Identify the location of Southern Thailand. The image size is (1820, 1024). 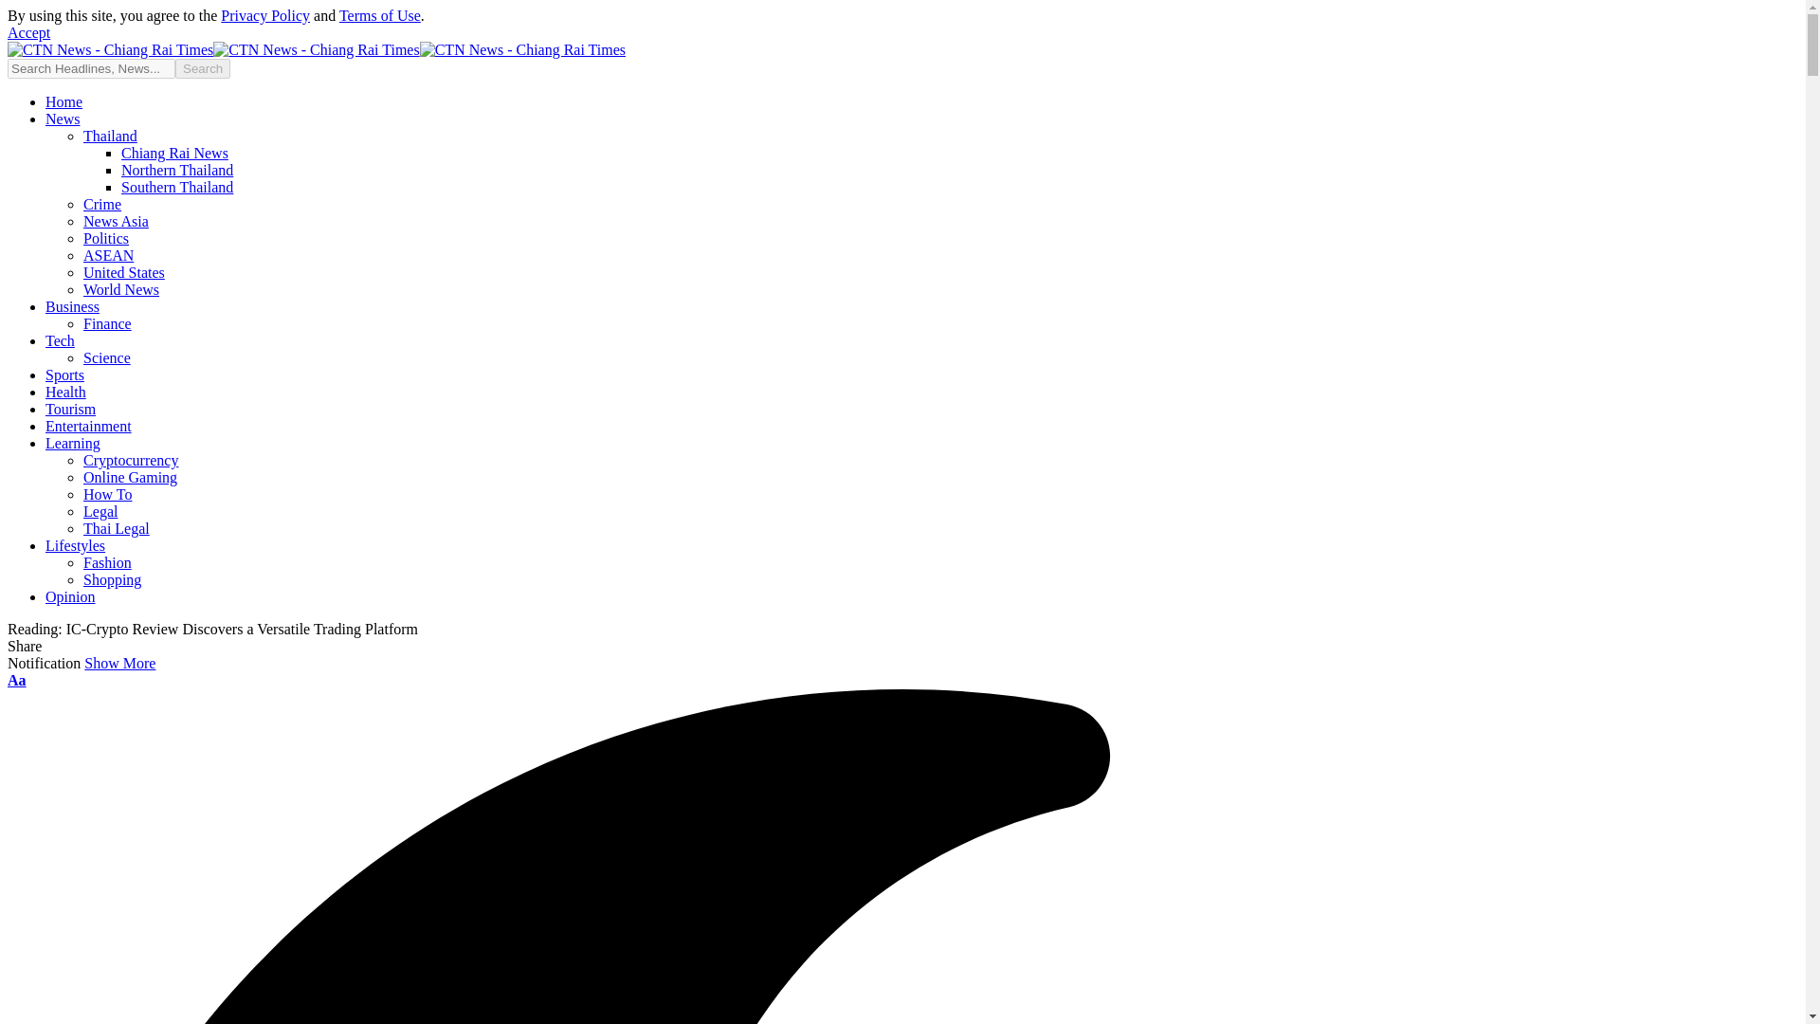
(176, 188).